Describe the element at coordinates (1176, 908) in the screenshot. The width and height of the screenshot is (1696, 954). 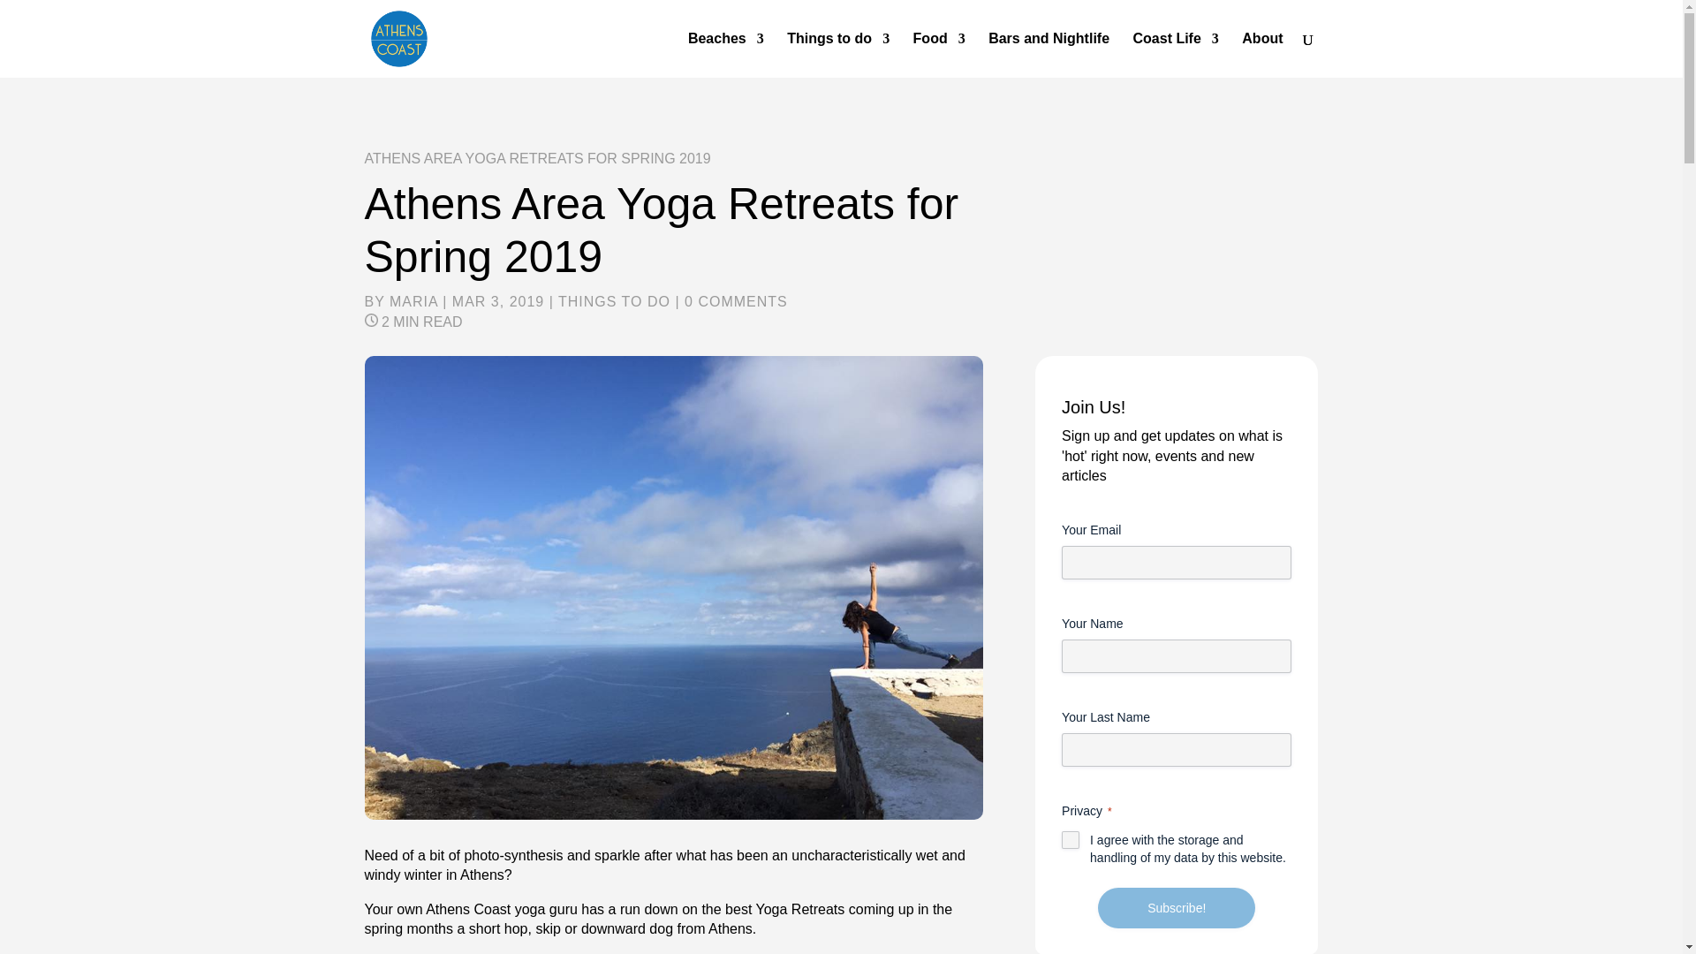
I see `Subscribe!` at that location.